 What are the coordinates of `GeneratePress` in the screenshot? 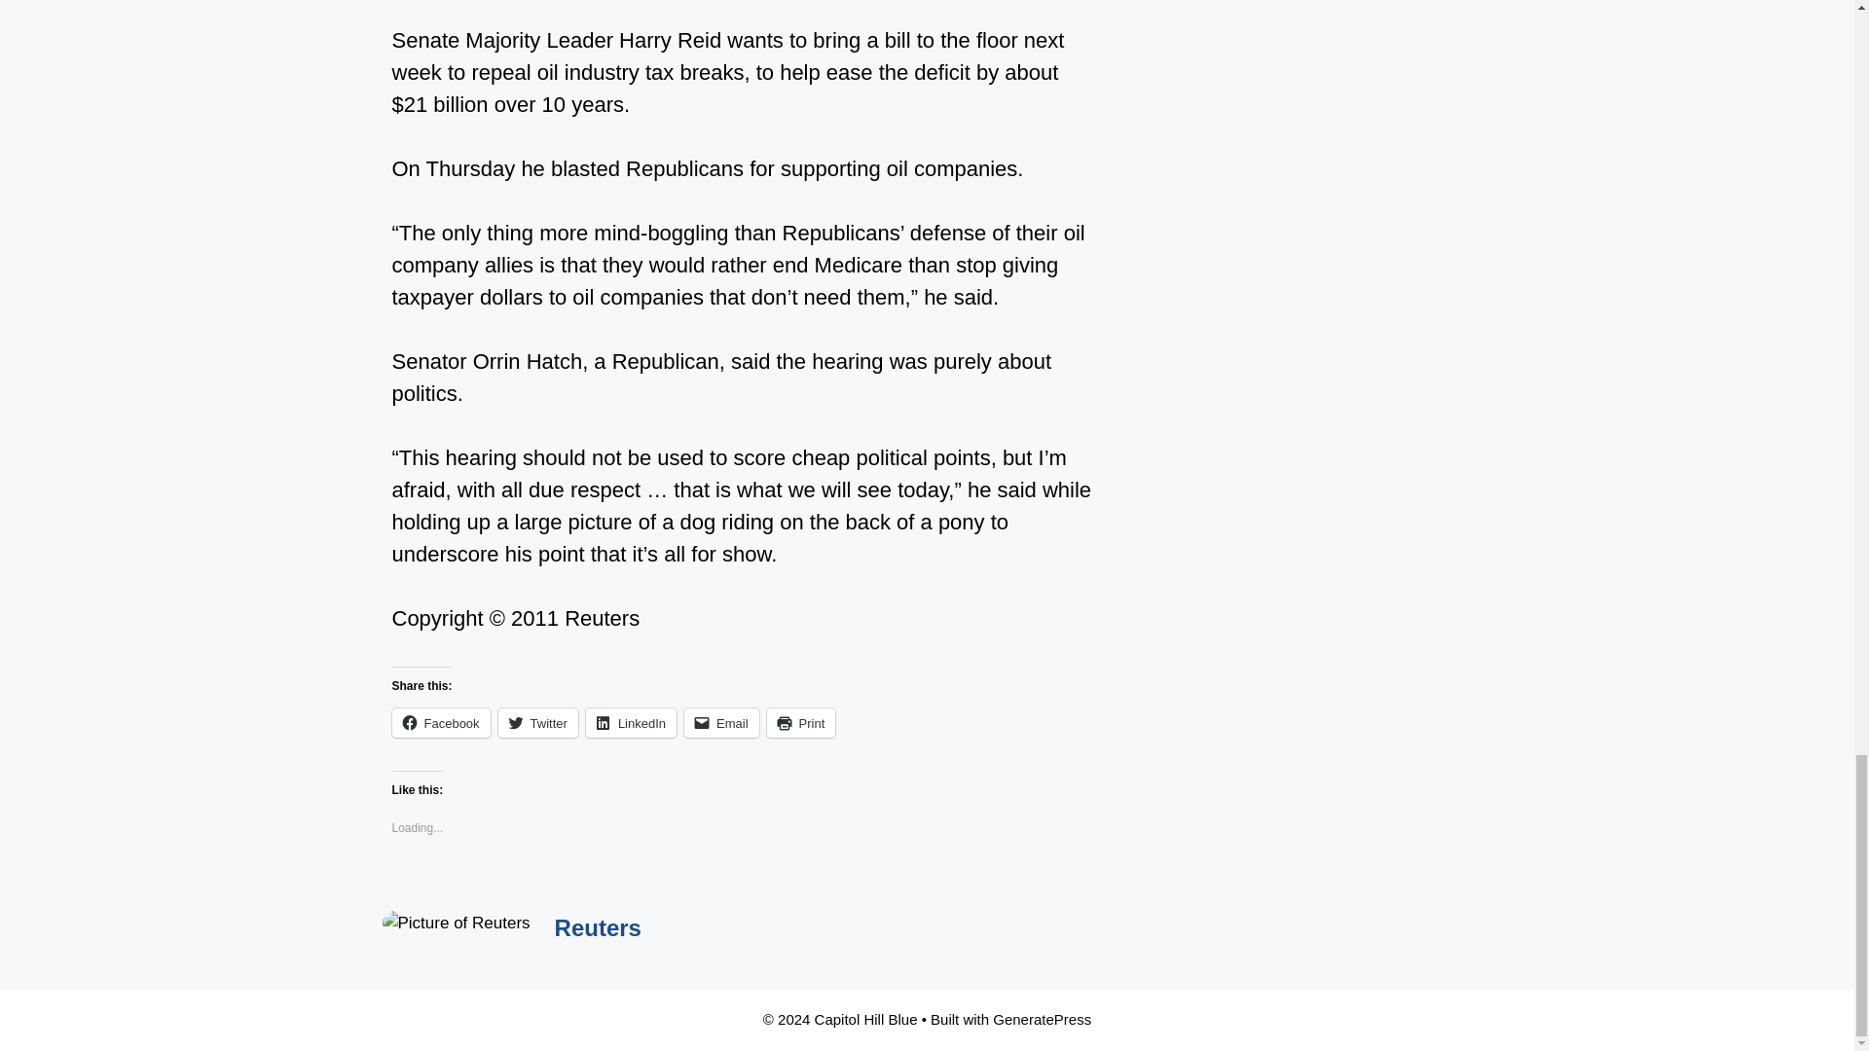 It's located at (1042, 1019).